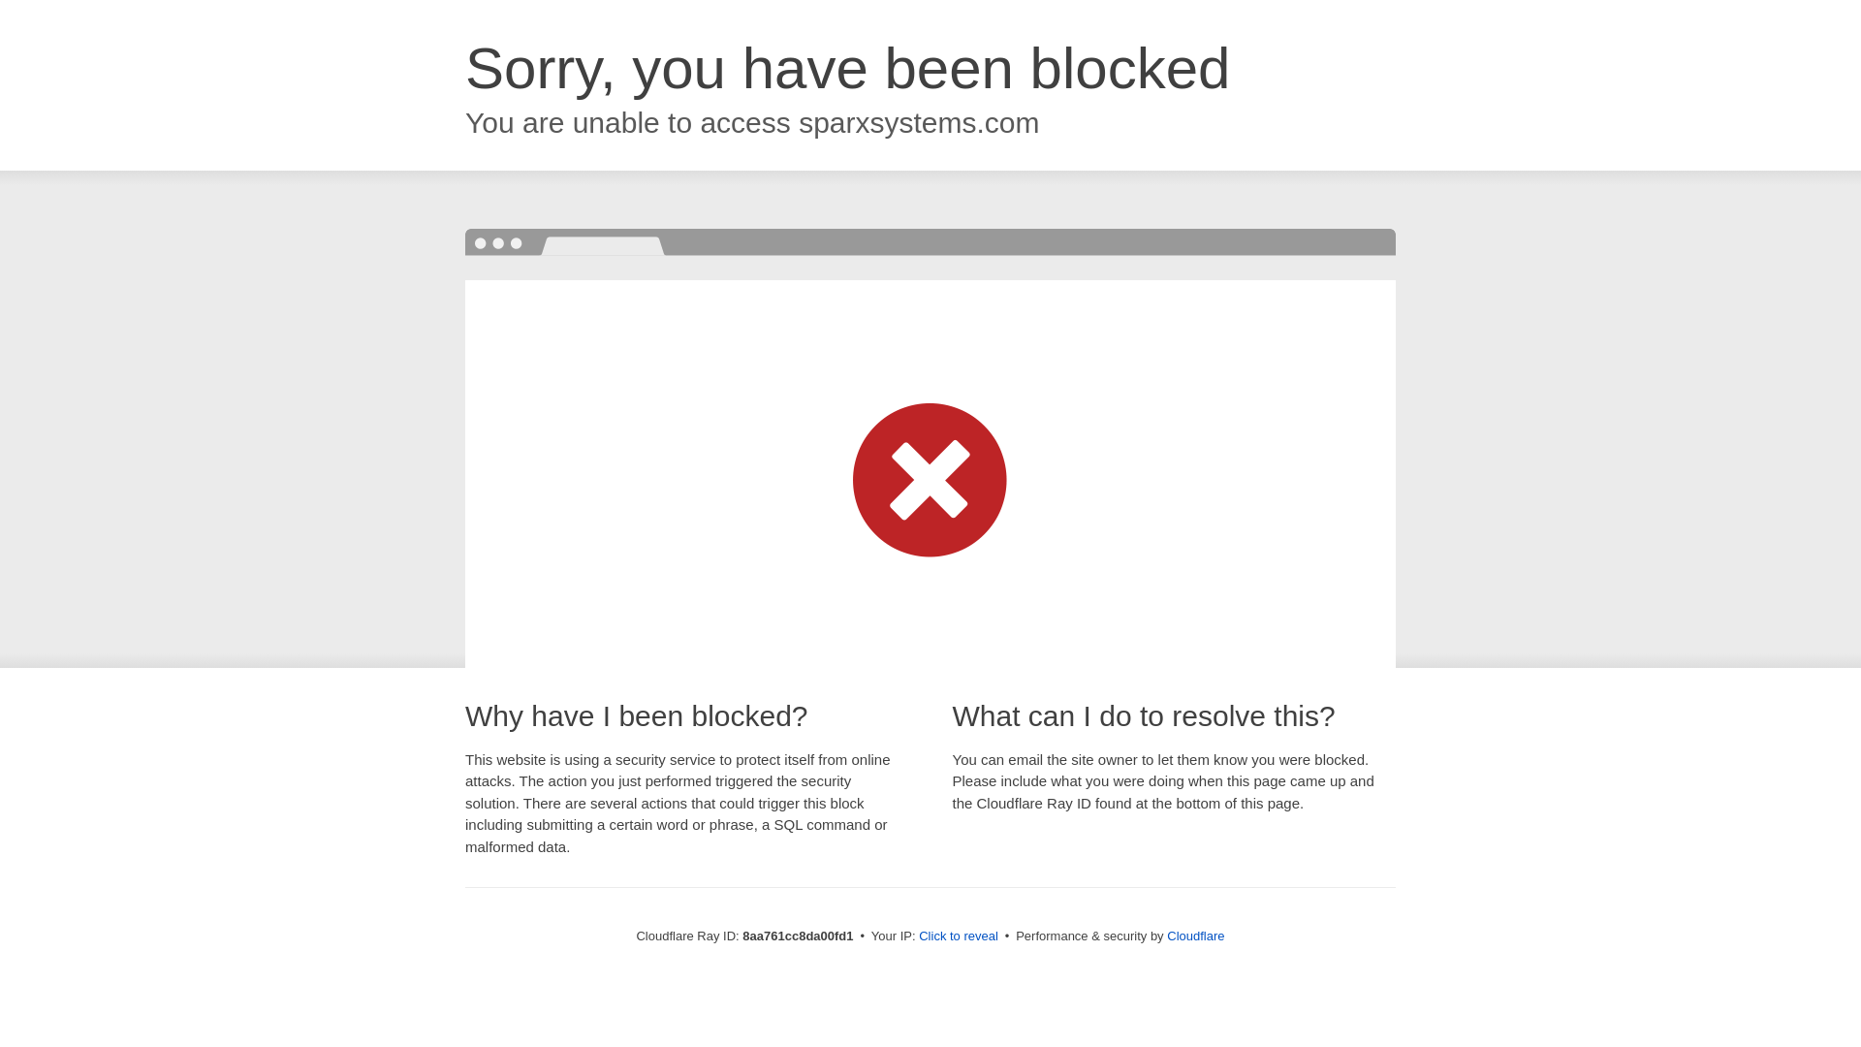  I want to click on Click to reveal, so click(958, 936).